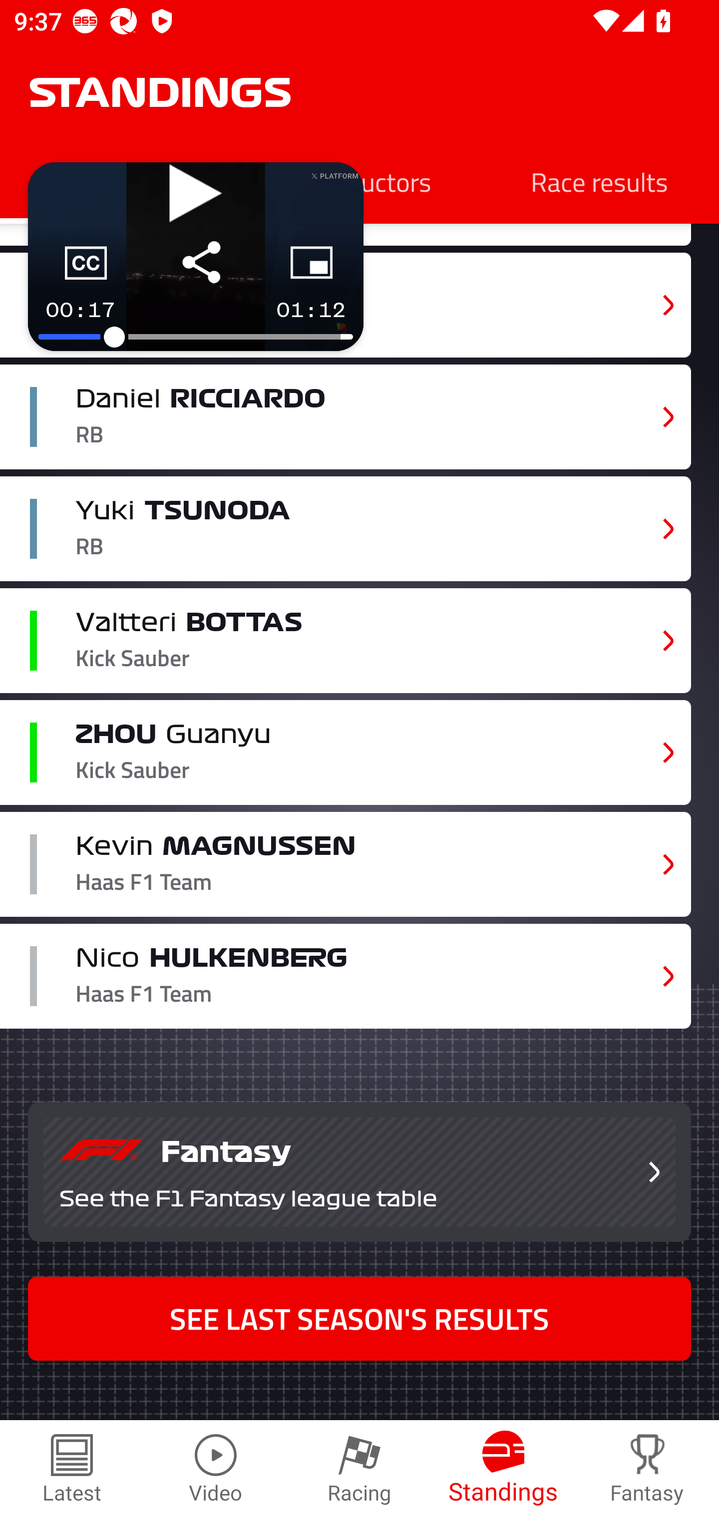 Image resolution: width=719 pixels, height=1518 pixels. Describe the element at coordinates (216, 1469) in the screenshot. I see `Video` at that location.